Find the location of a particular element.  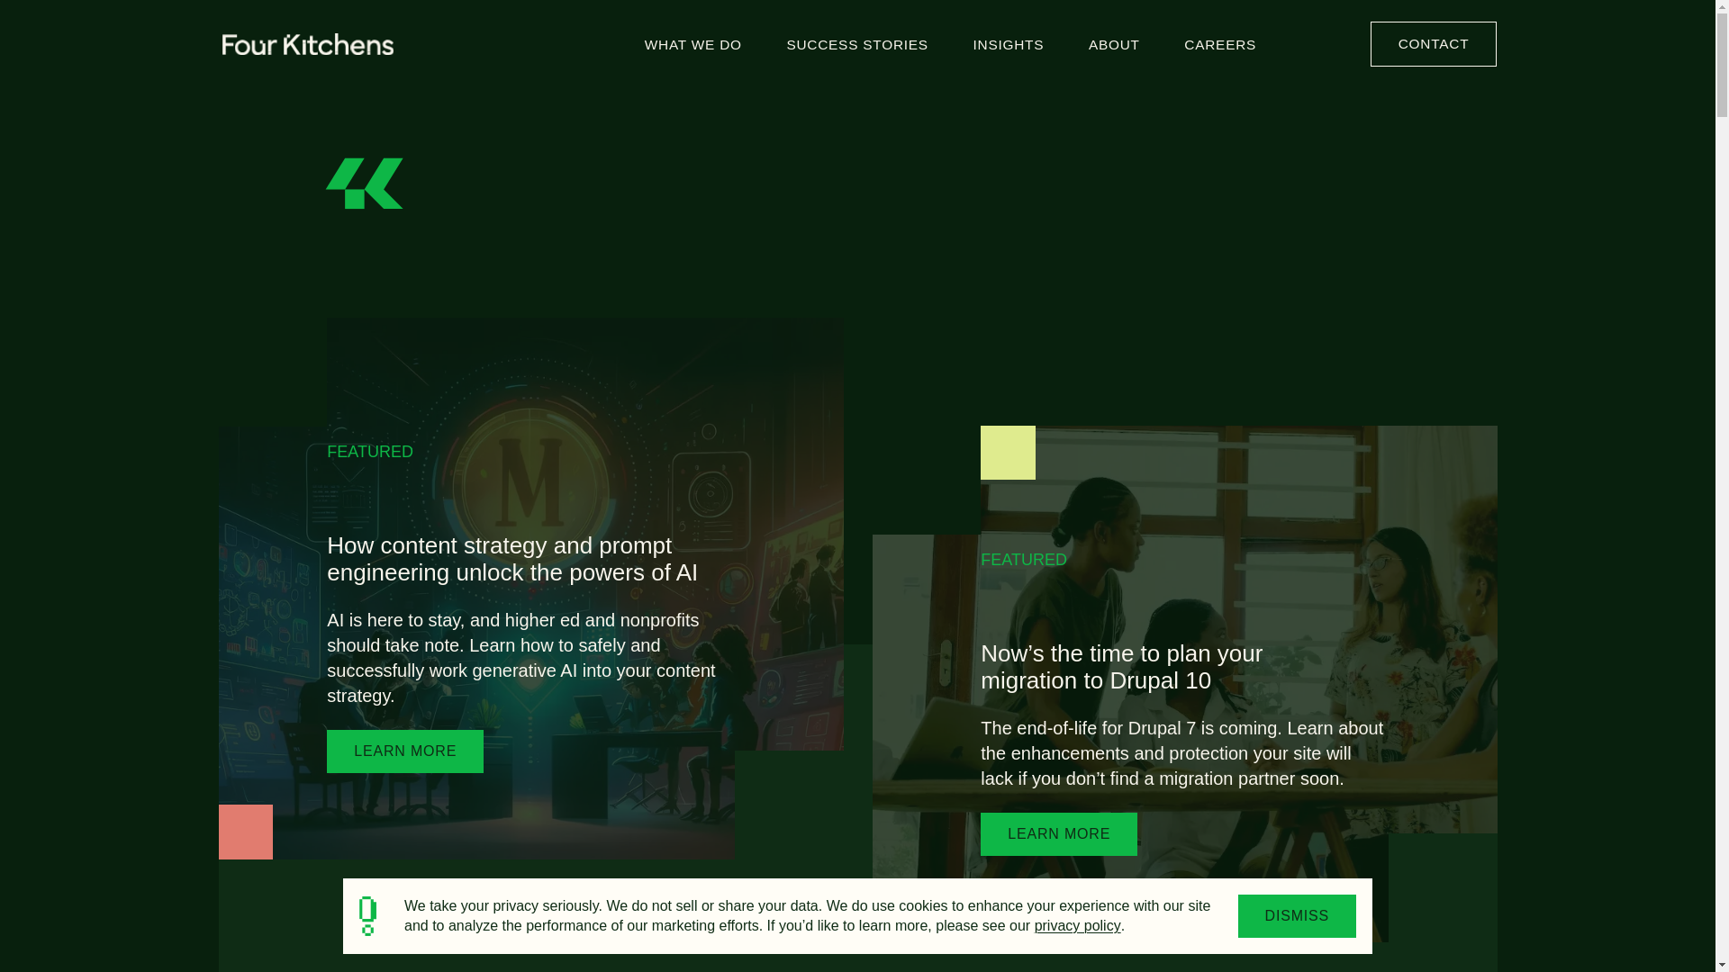

INSIGHTS is located at coordinates (1008, 43).